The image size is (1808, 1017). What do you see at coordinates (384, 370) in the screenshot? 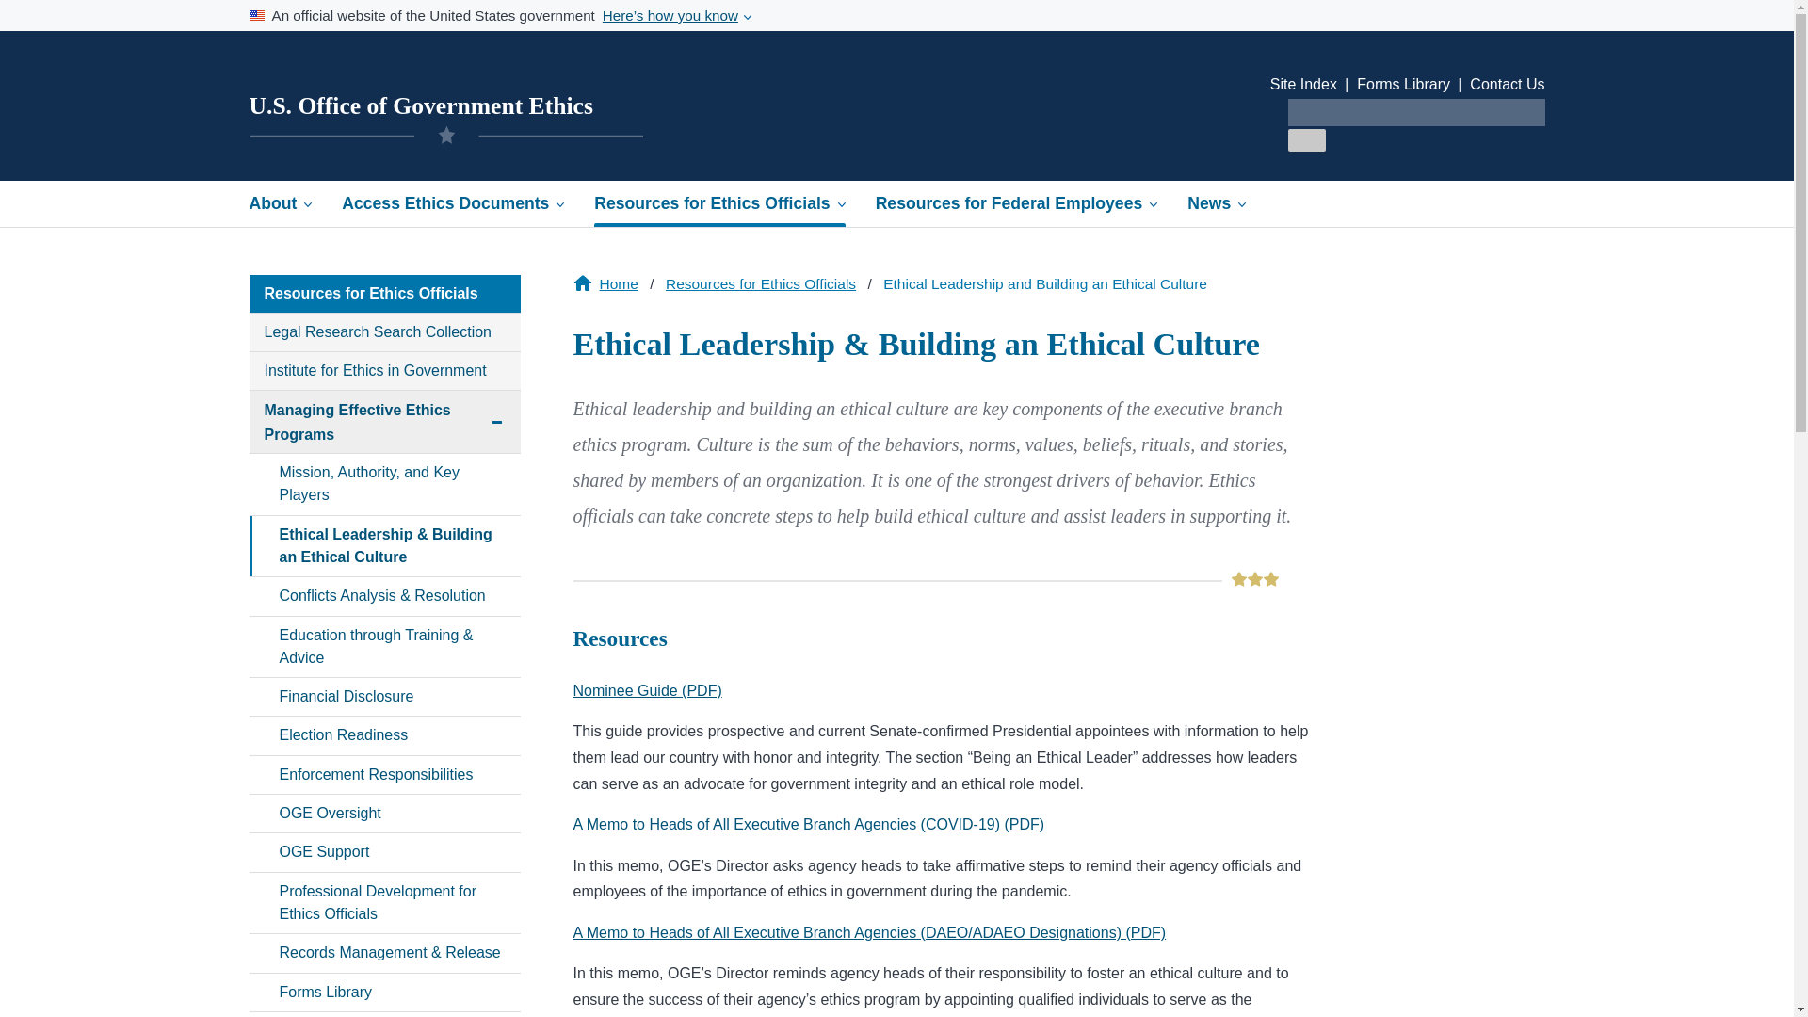
I see `Forms Library` at bounding box center [384, 370].